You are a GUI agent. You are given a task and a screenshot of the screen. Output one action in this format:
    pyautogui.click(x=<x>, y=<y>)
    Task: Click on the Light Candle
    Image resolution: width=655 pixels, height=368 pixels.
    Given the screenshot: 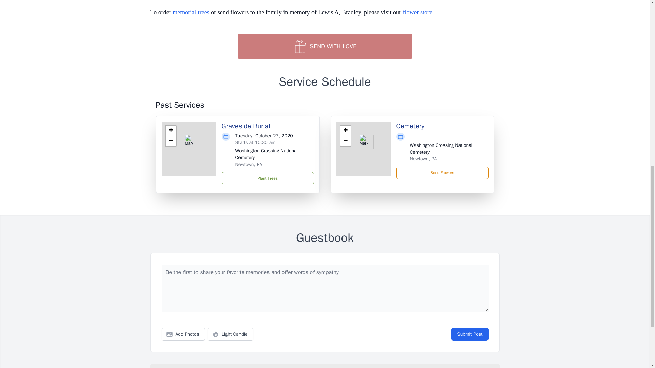 What is the action you would take?
    pyautogui.click(x=231, y=334)
    